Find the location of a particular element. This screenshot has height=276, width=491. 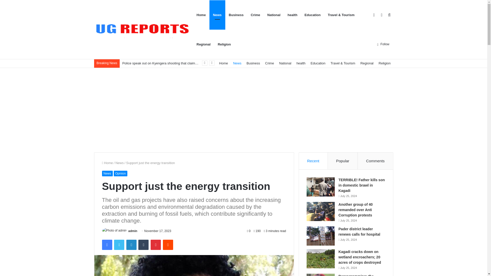

Religion is located at coordinates (385, 63).